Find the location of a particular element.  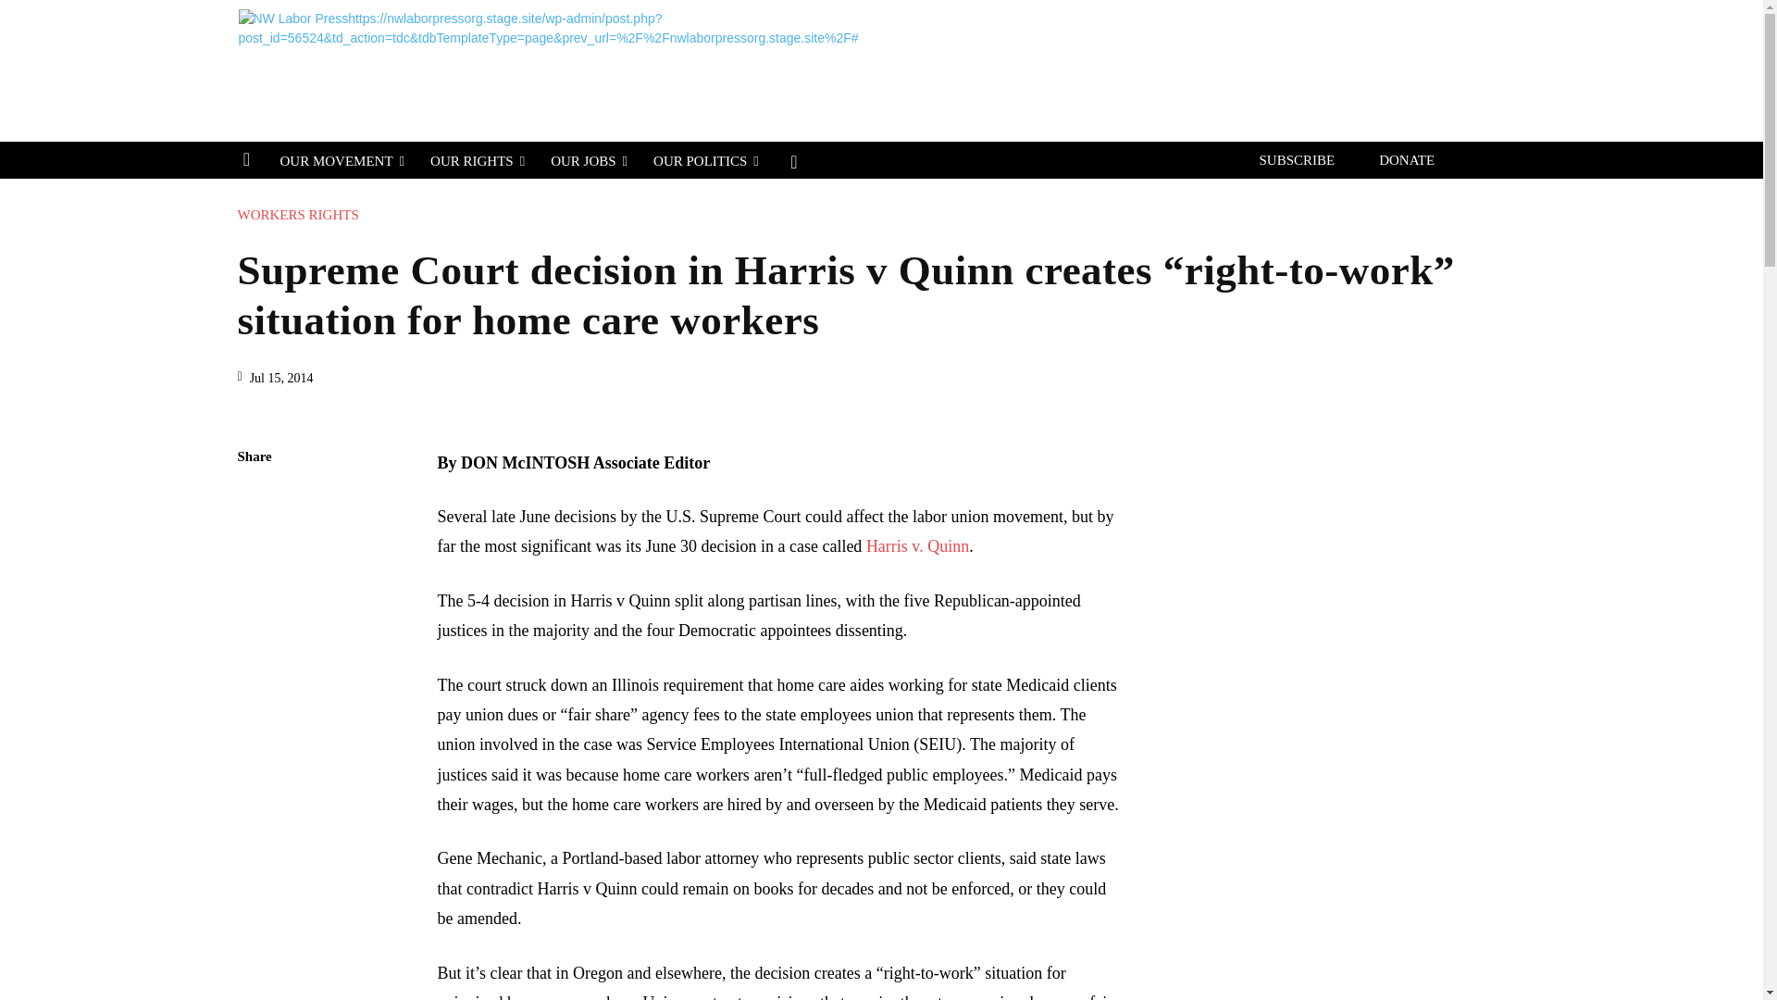

NW Labor Press is located at coordinates (701, 69).